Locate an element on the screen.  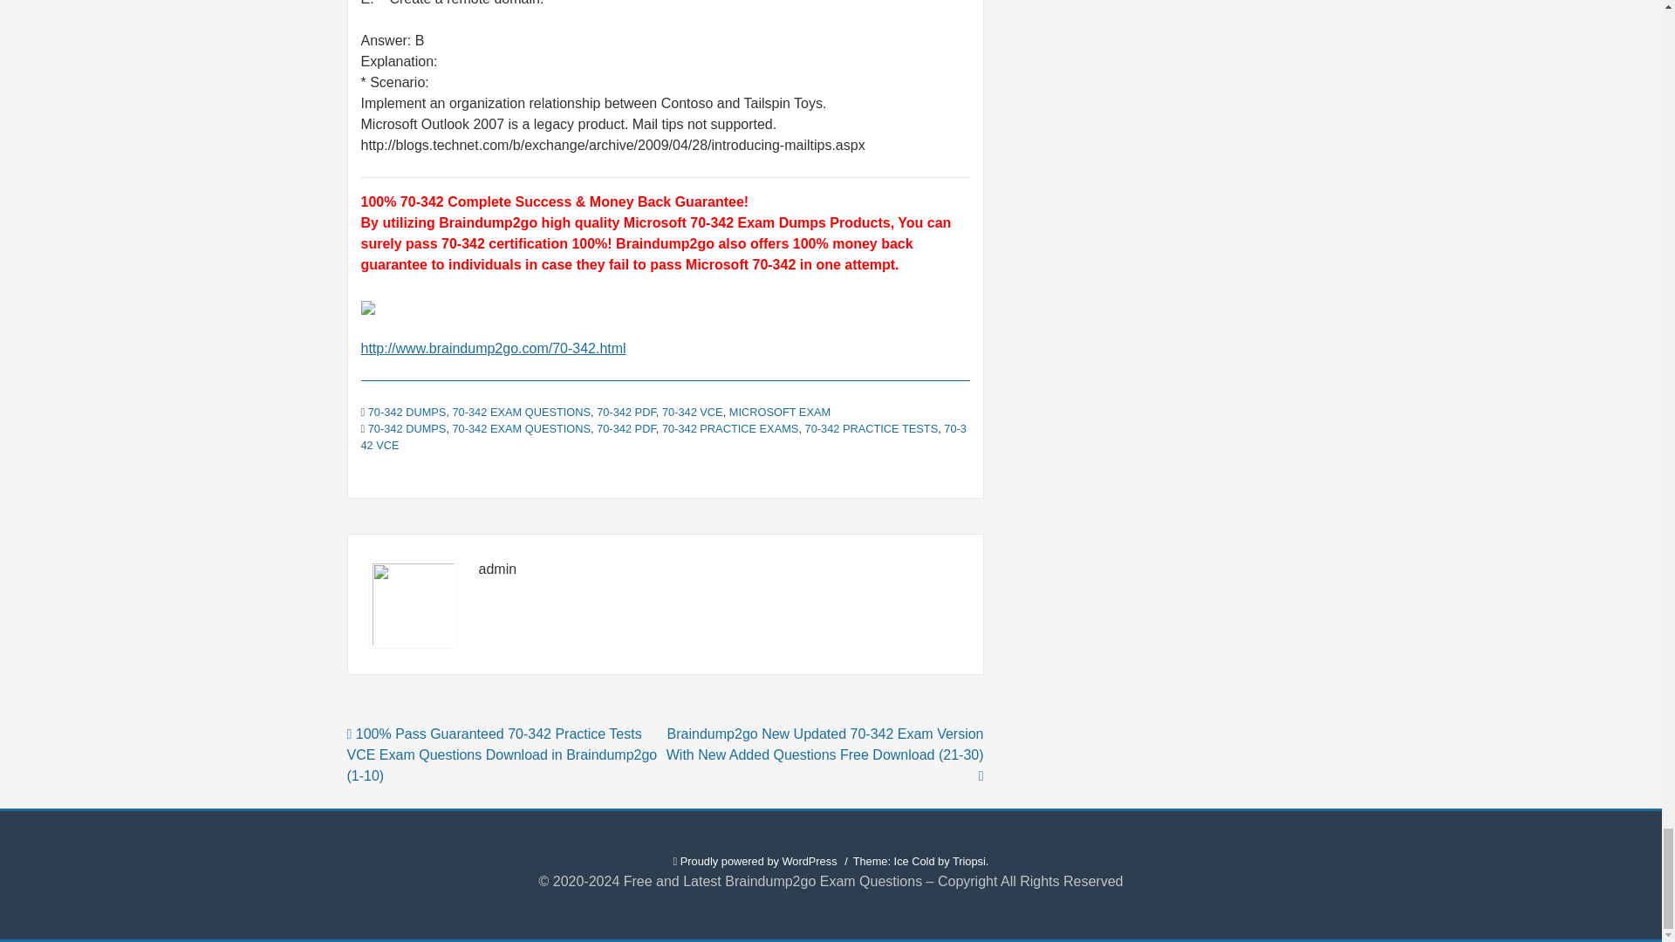
70-342 DUMPS is located at coordinates (407, 427).